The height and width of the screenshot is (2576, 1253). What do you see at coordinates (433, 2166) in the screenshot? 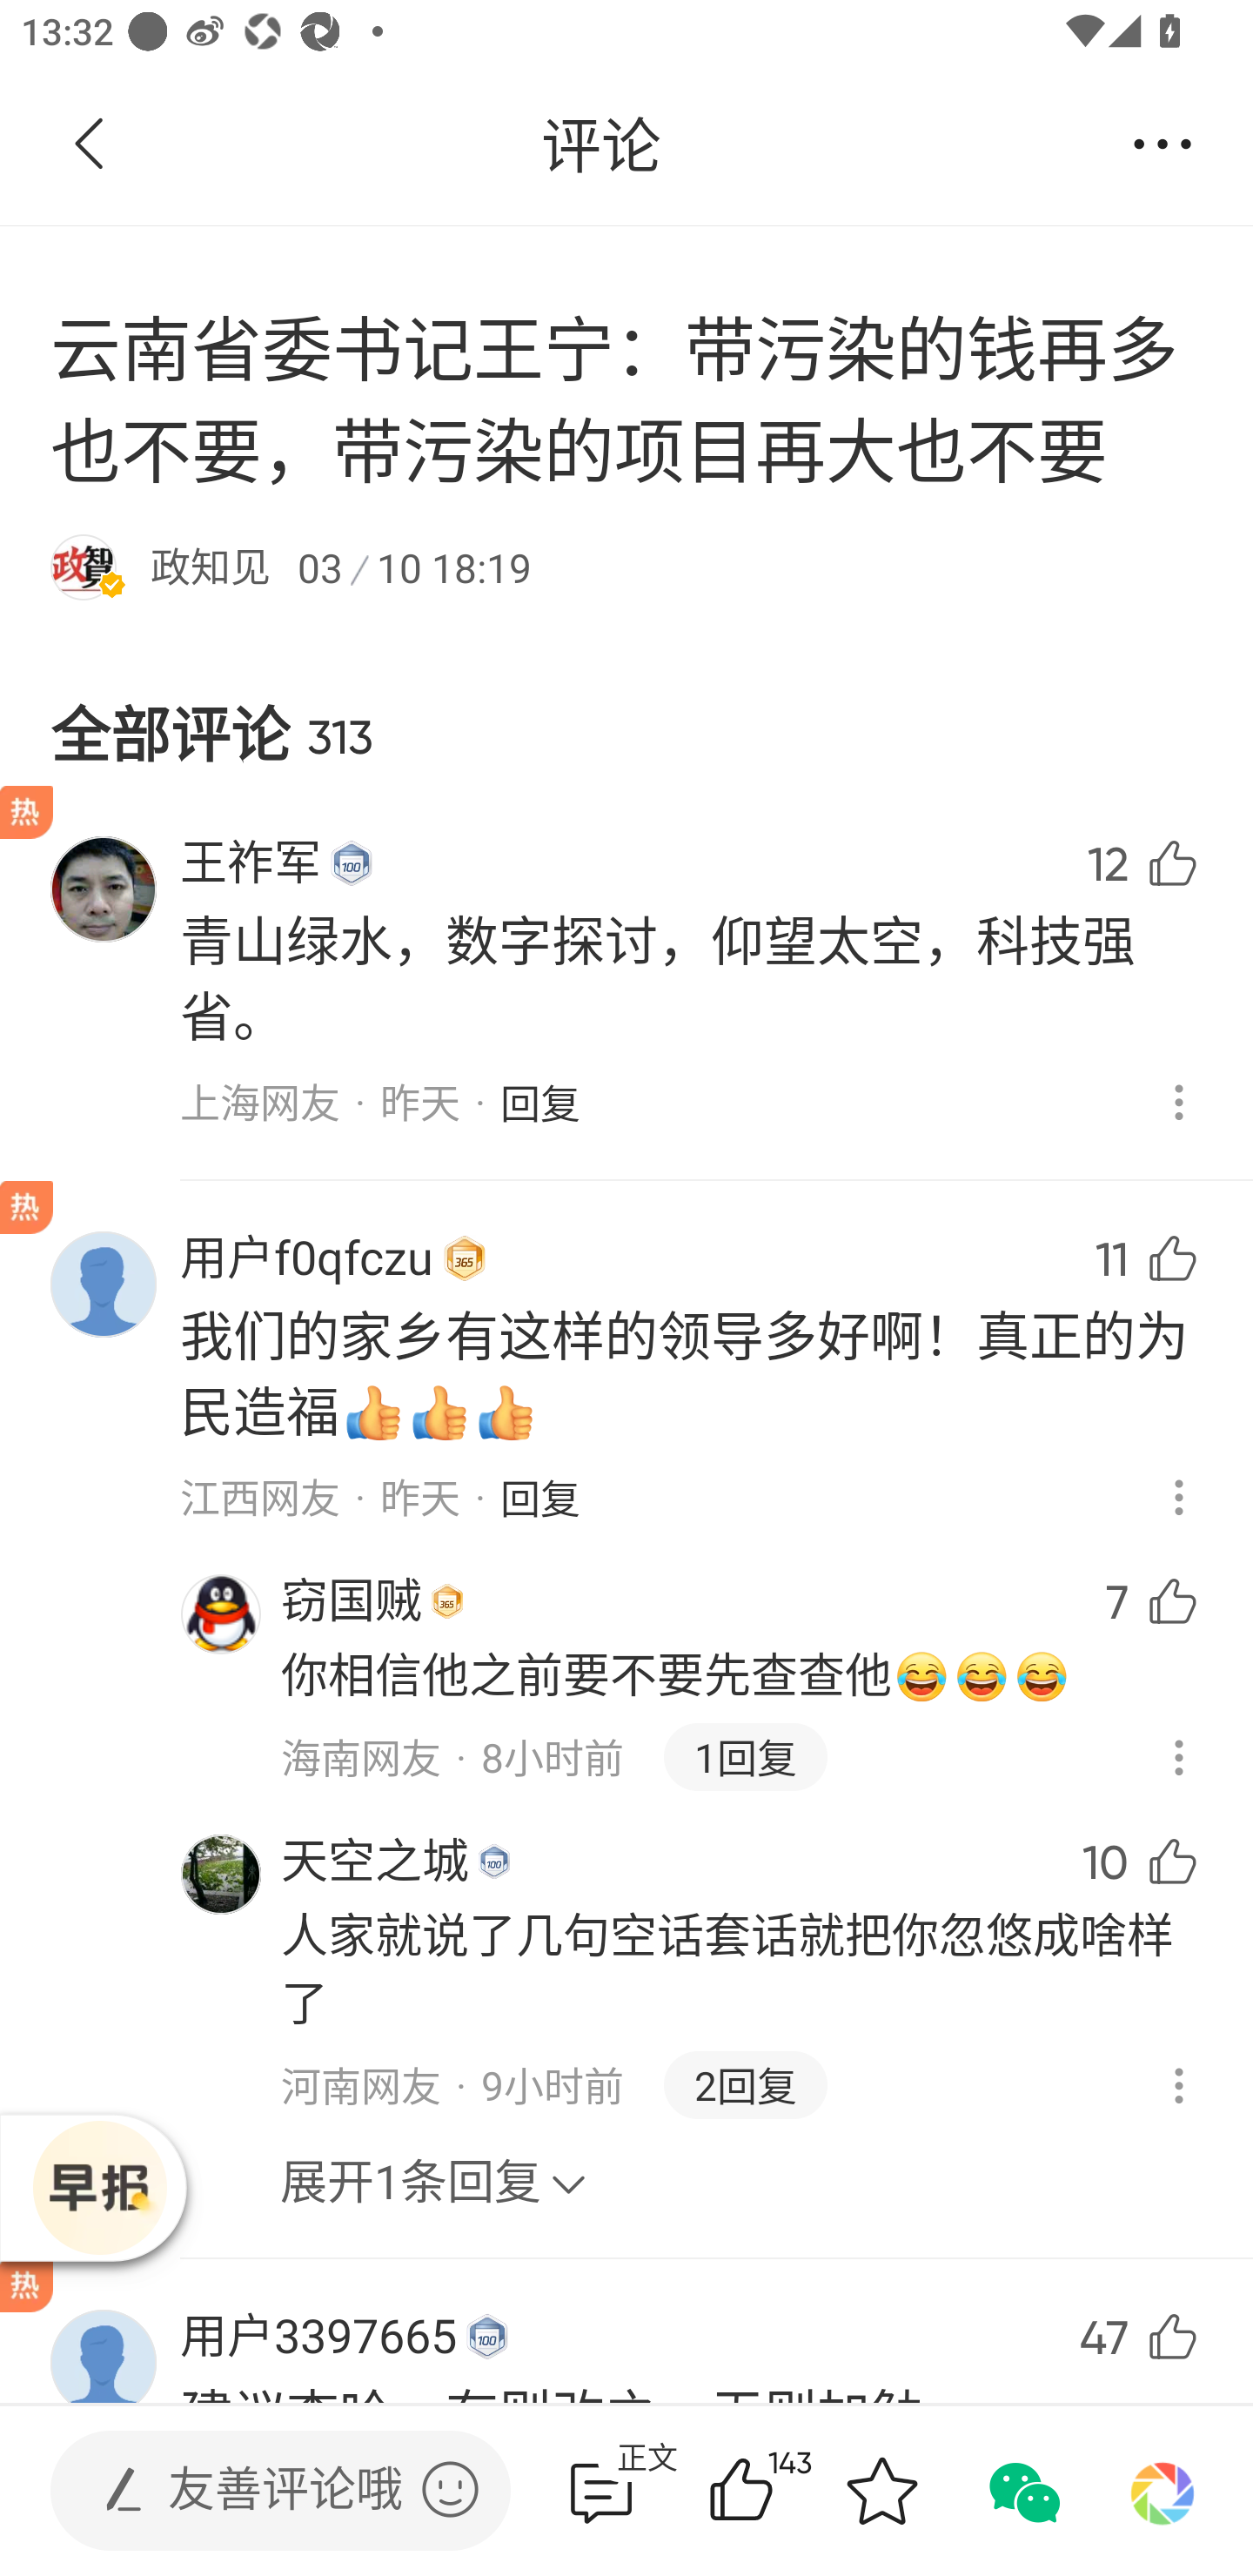
I see `展开1条回复 ` at bounding box center [433, 2166].